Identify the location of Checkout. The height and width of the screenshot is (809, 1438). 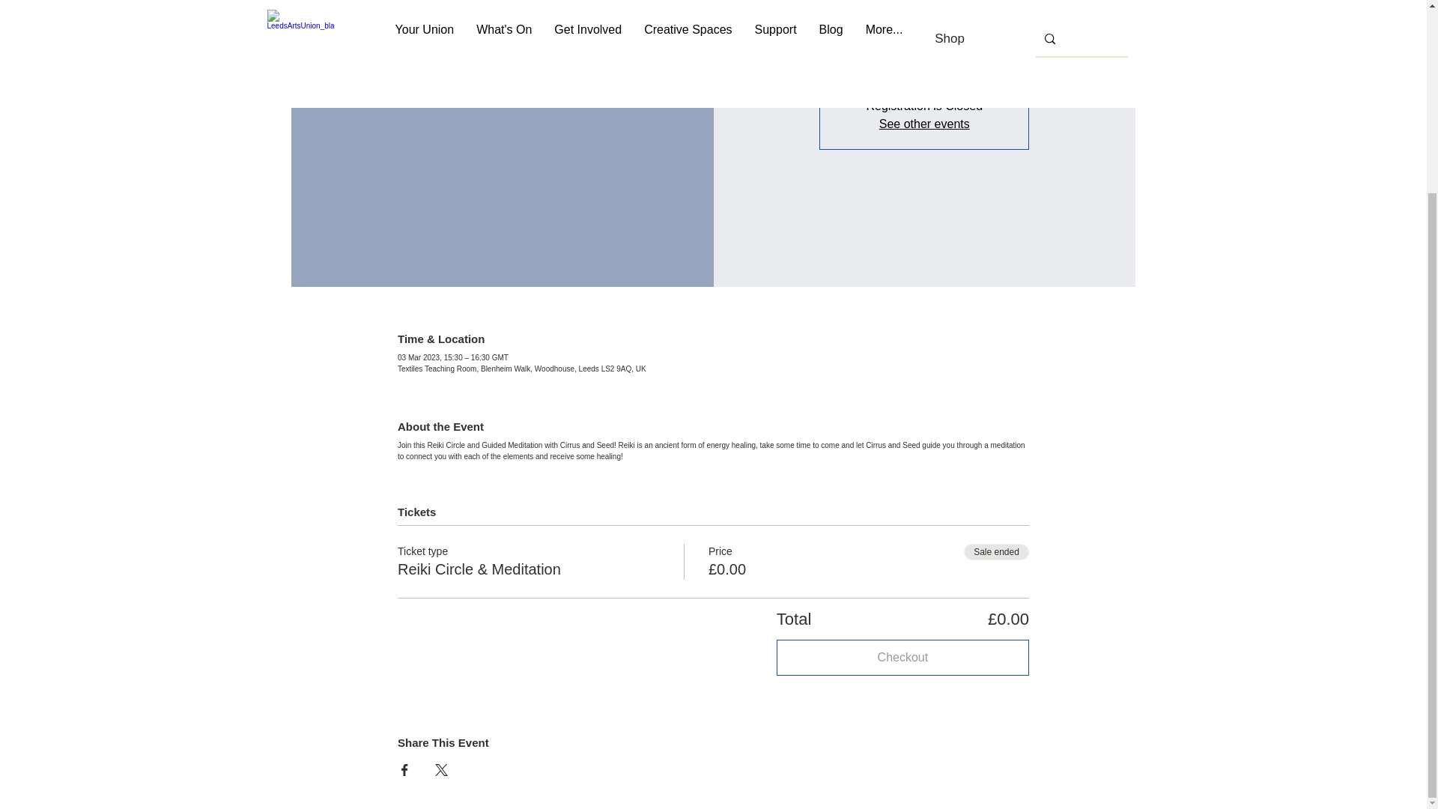
(902, 656).